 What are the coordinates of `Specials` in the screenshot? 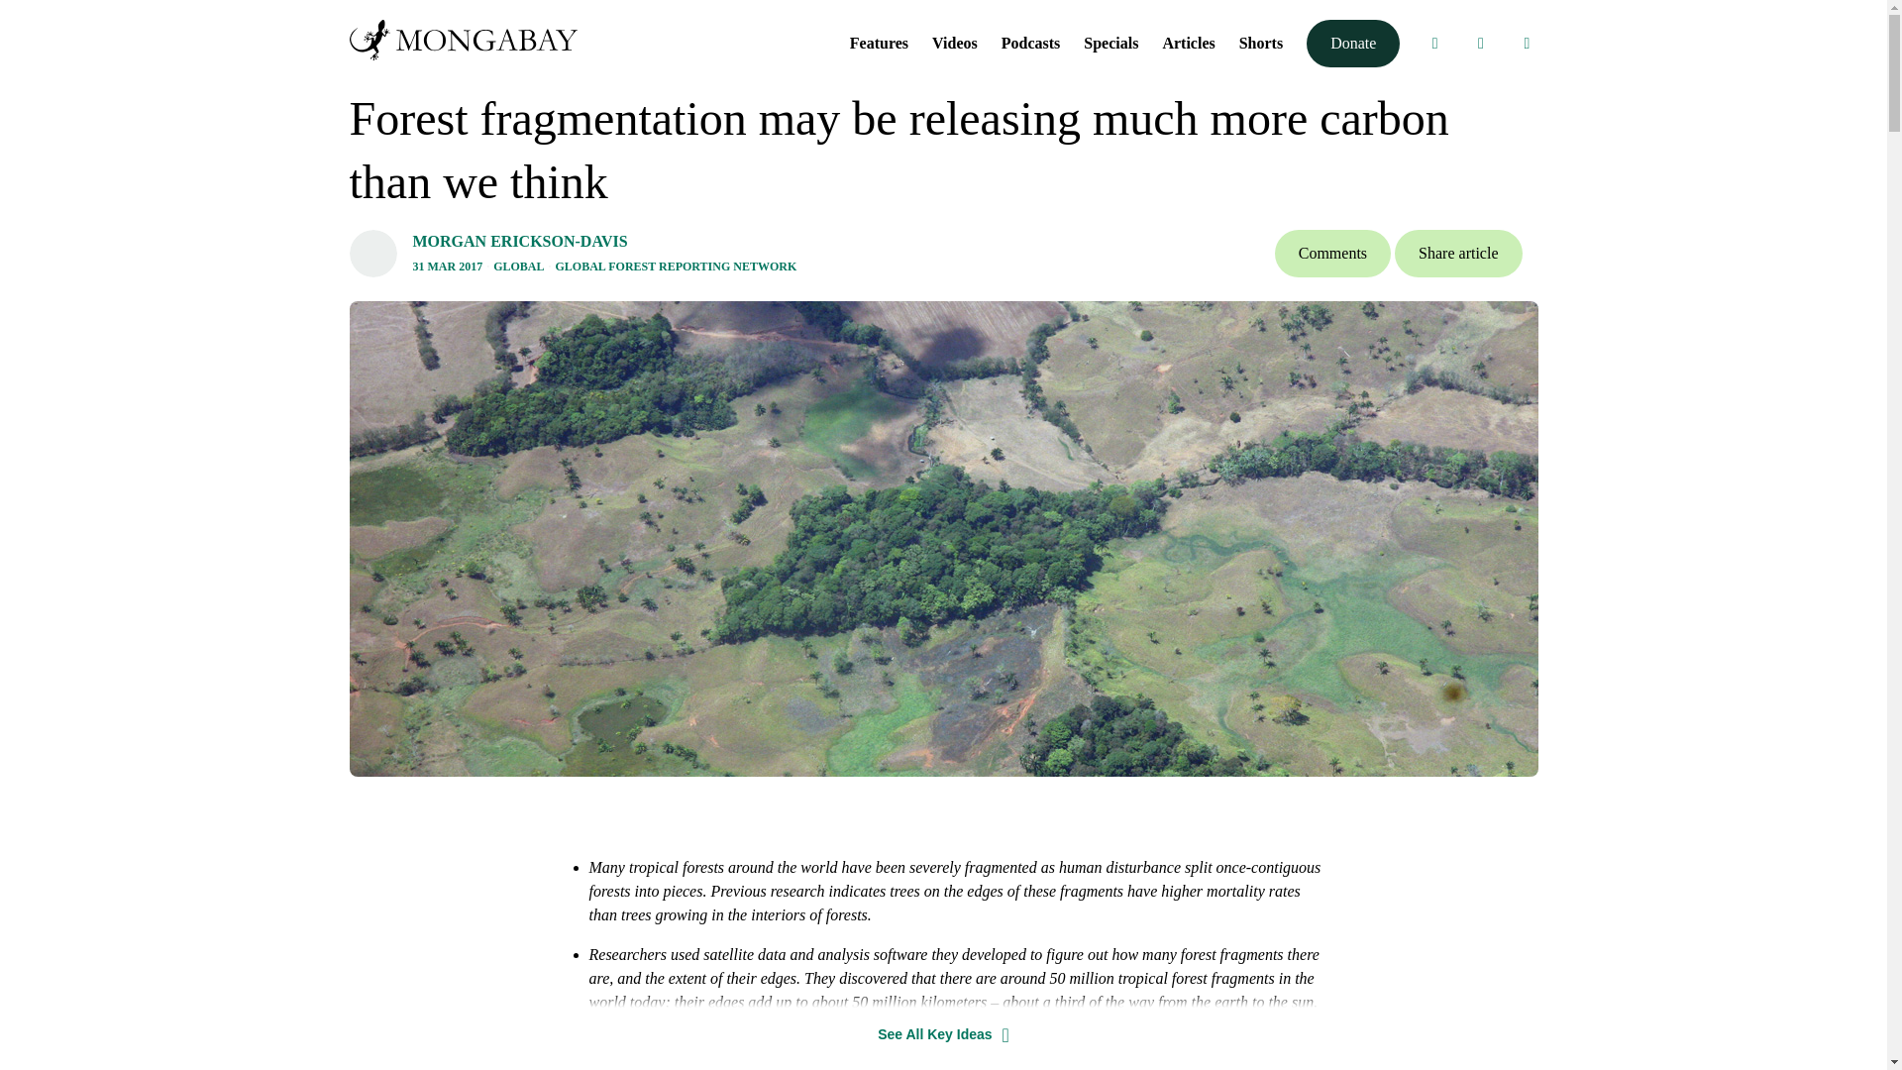 It's located at (1110, 42).